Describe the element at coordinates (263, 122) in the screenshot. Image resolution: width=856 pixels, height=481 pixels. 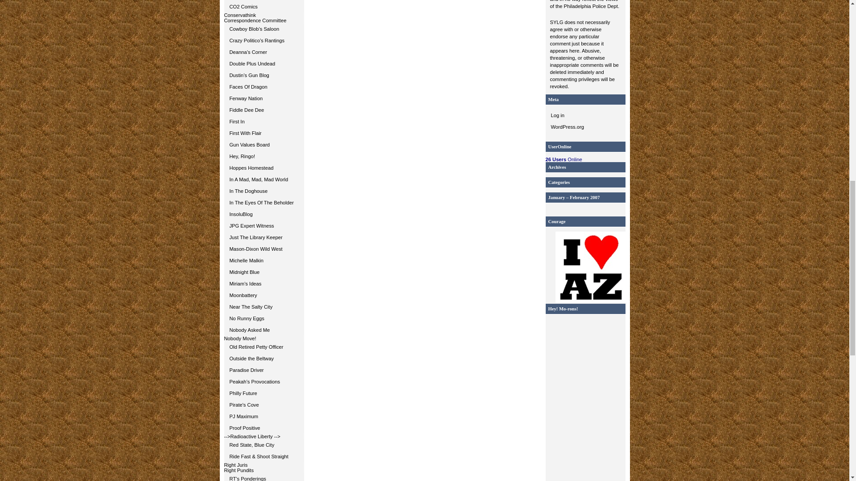
I see `First In` at that location.